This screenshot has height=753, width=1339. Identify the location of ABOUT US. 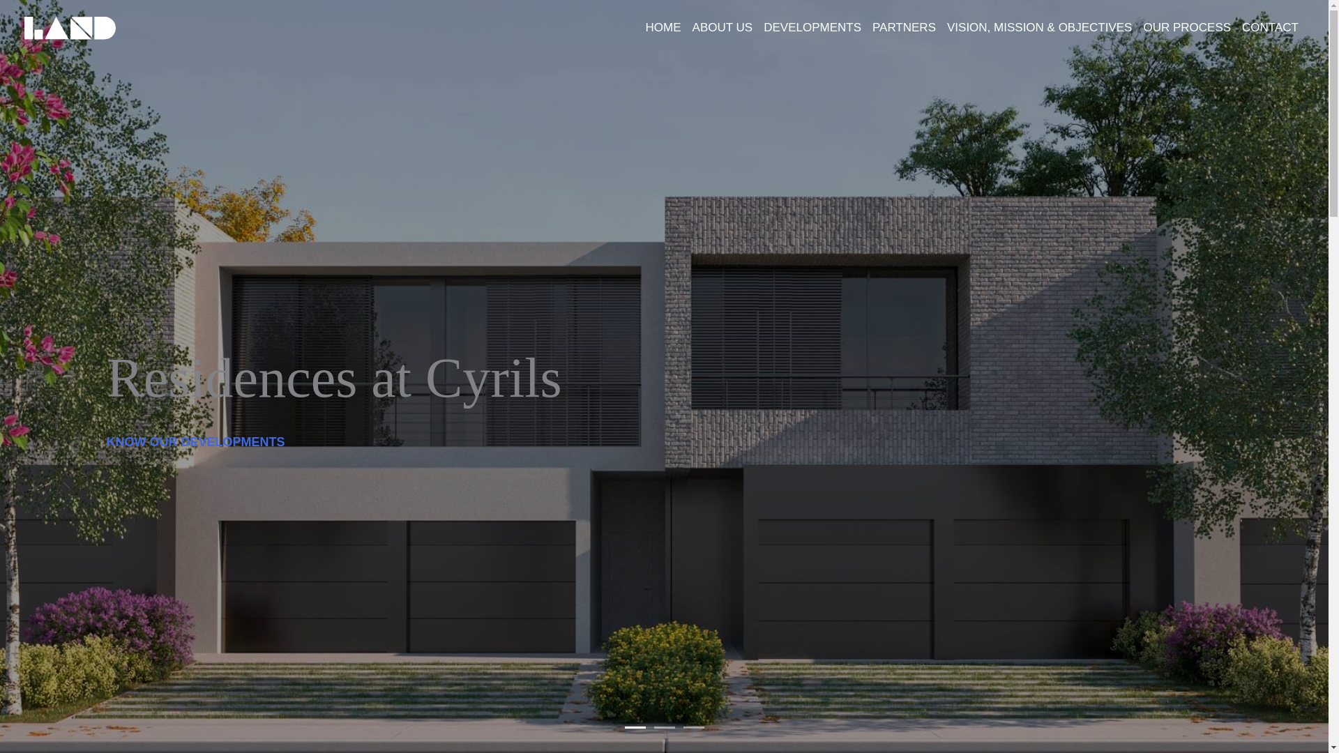
(723, 28).